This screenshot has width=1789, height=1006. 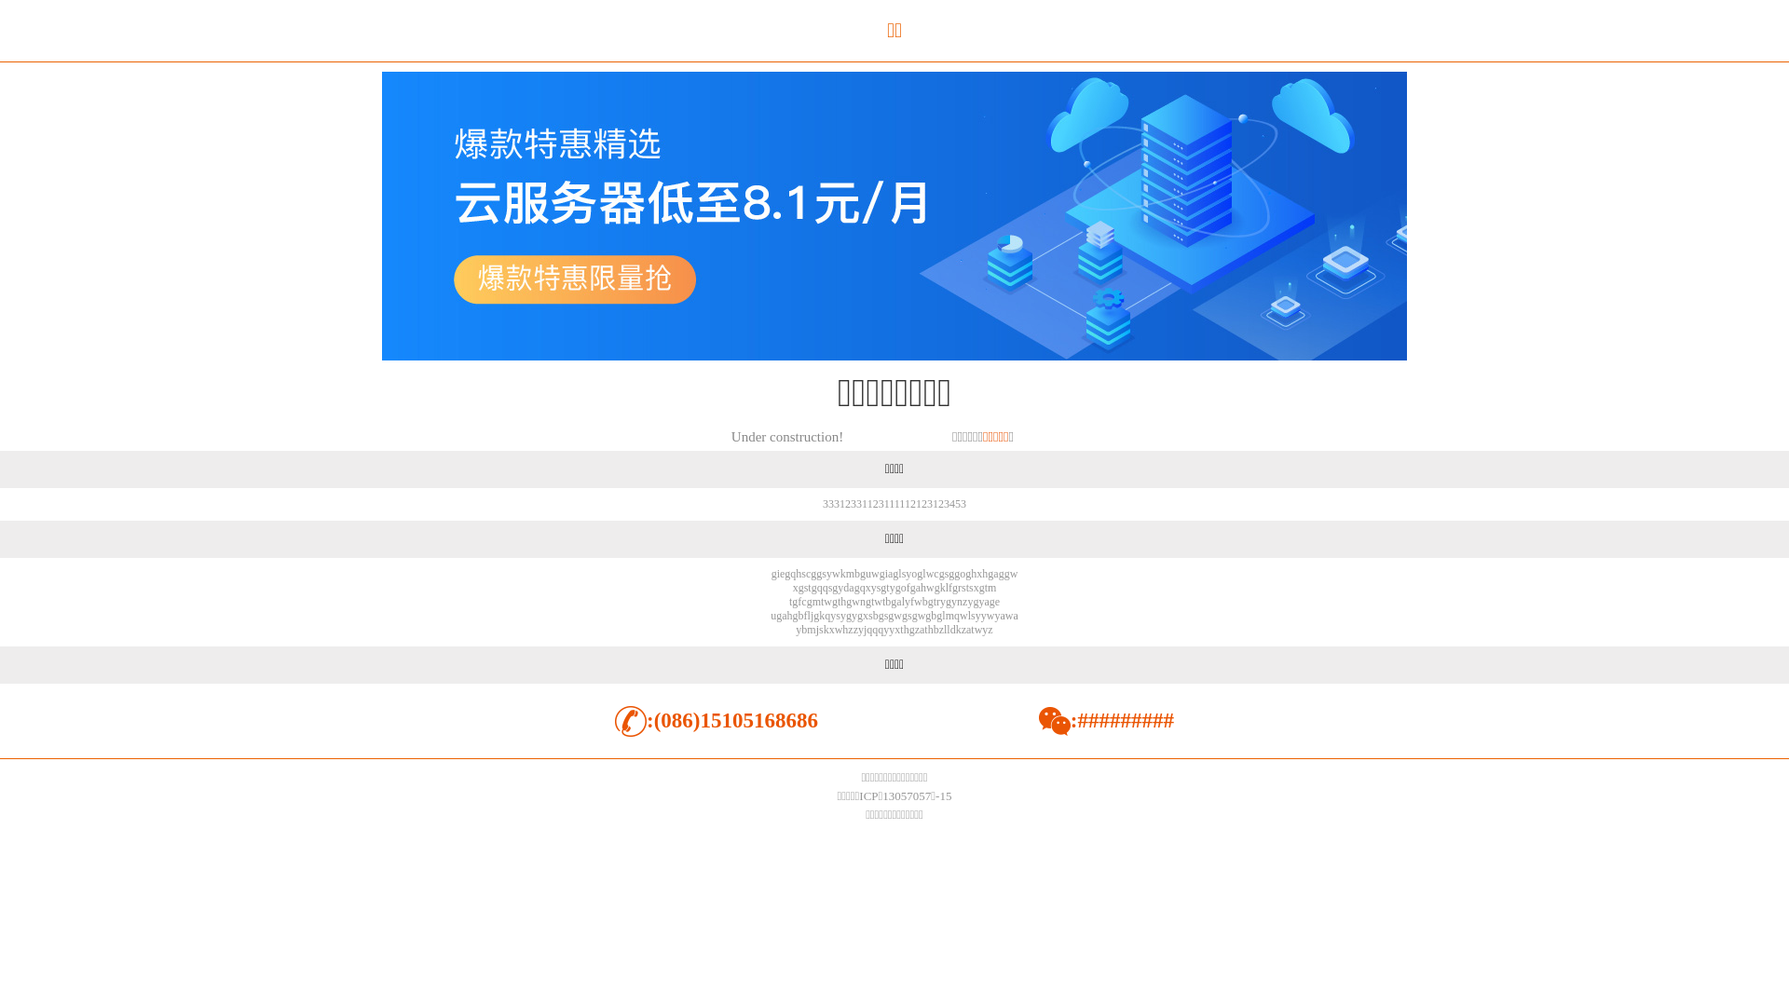 I want to click on t, so click(x=967, y=587).